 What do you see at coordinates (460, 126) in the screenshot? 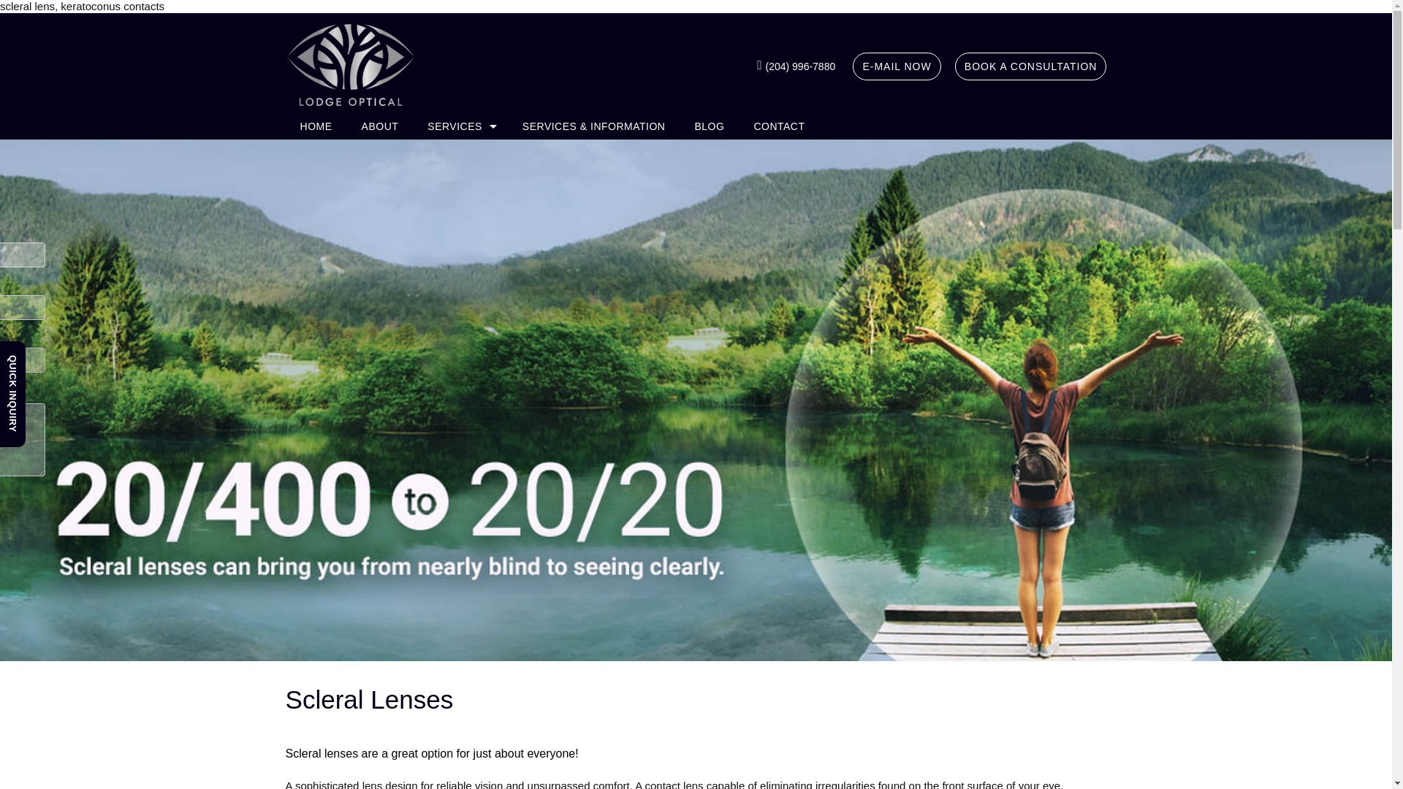
I see `SERVICES` at bounding box center [460, 126].